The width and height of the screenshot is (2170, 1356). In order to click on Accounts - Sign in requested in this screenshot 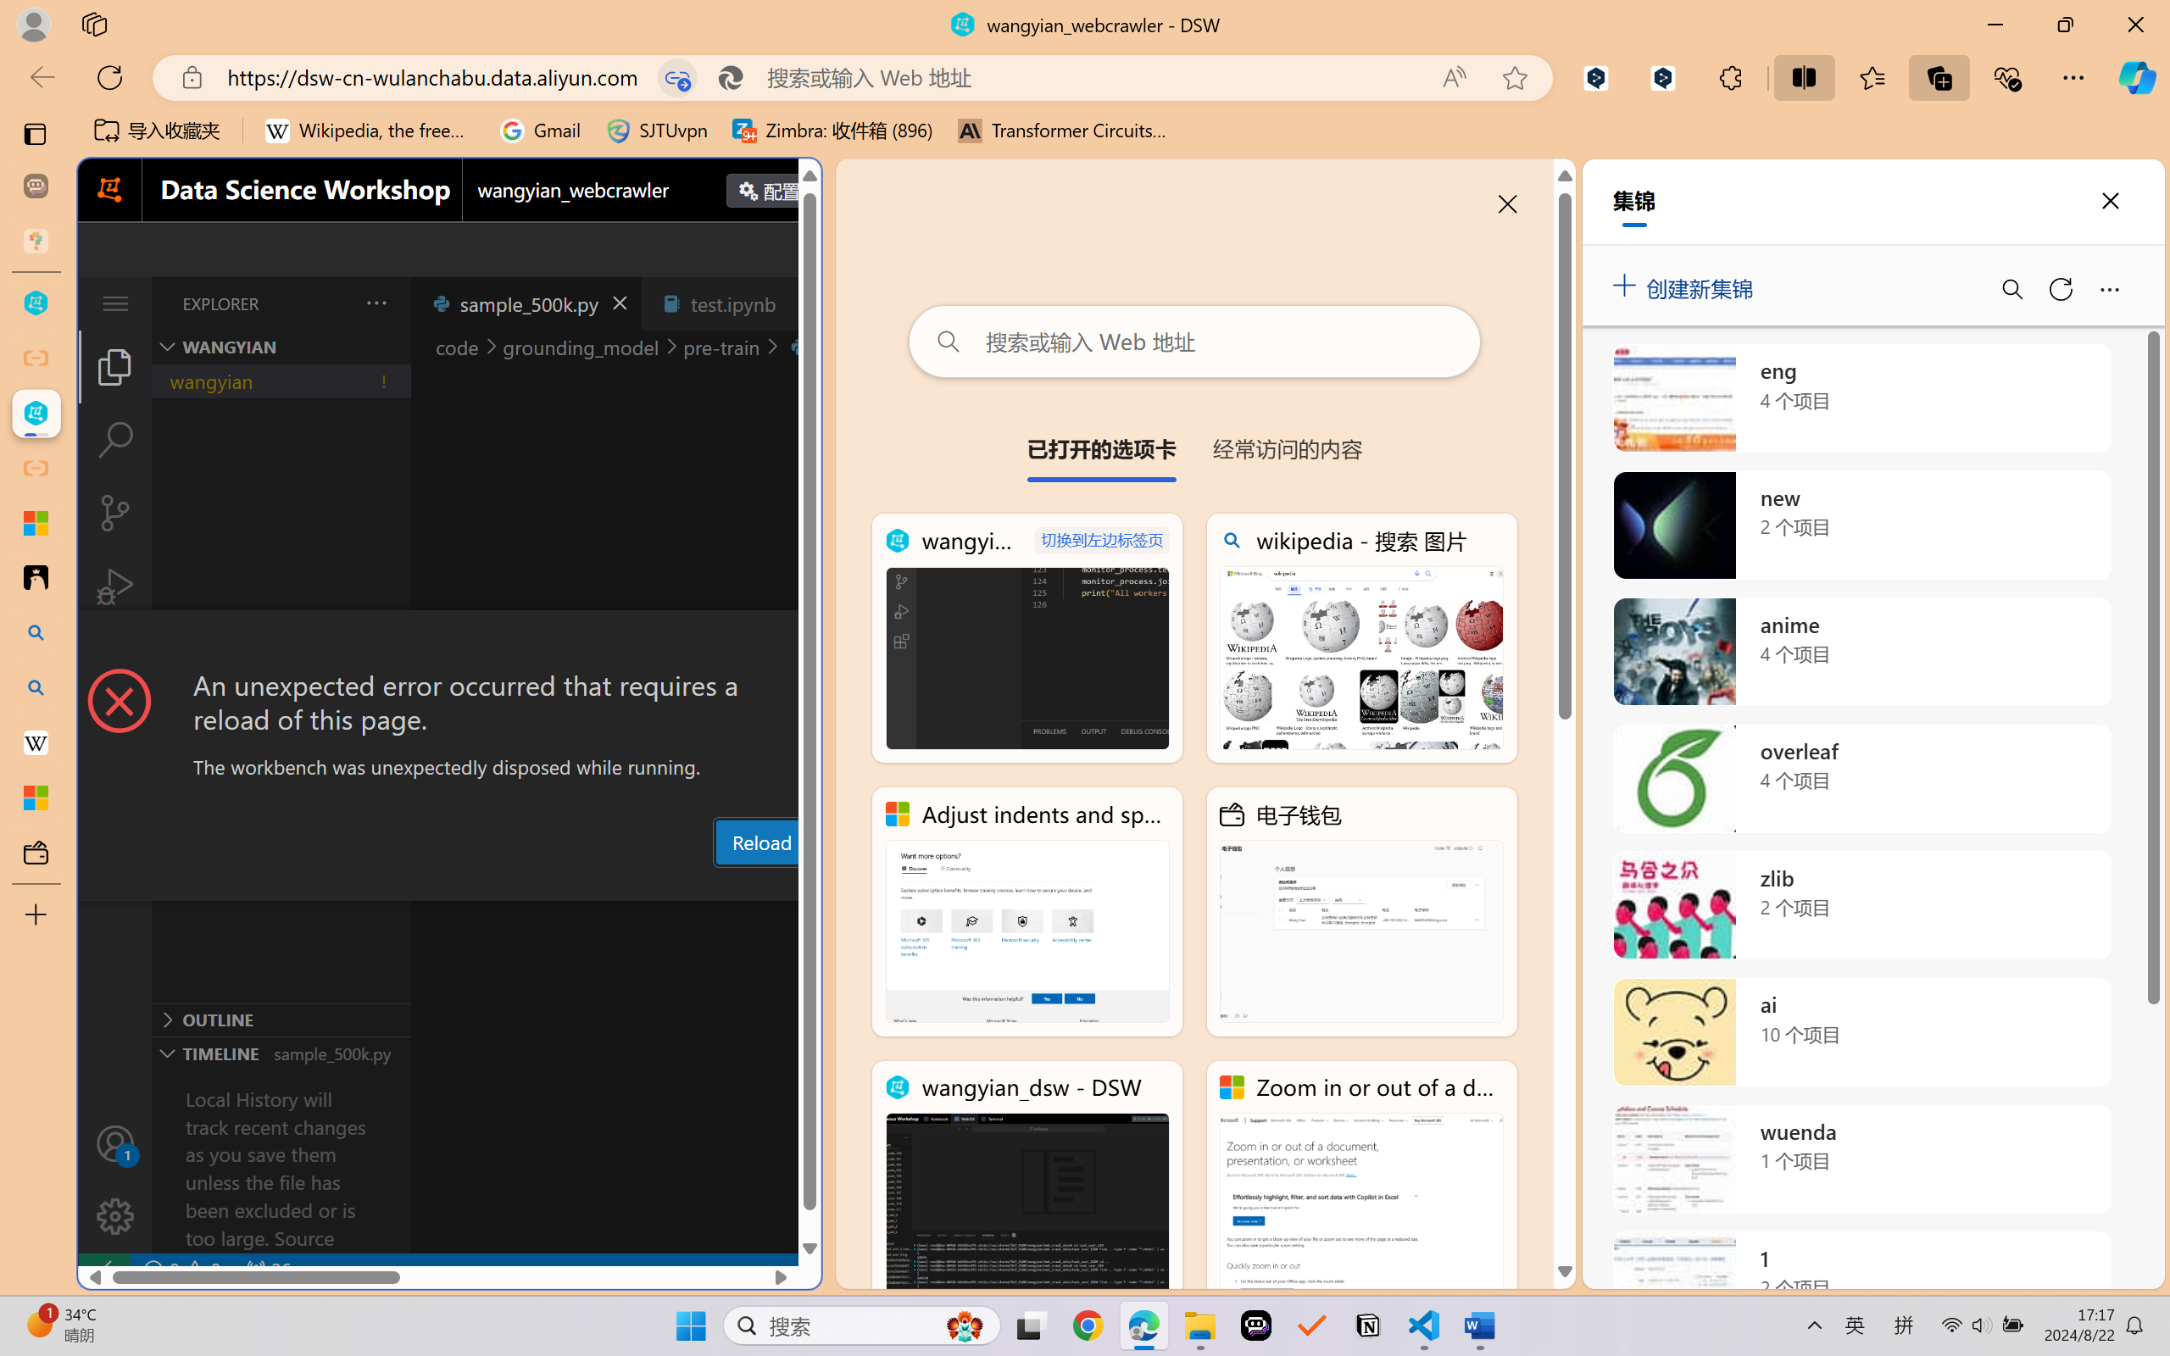, I will do `click(115, 1143)`.